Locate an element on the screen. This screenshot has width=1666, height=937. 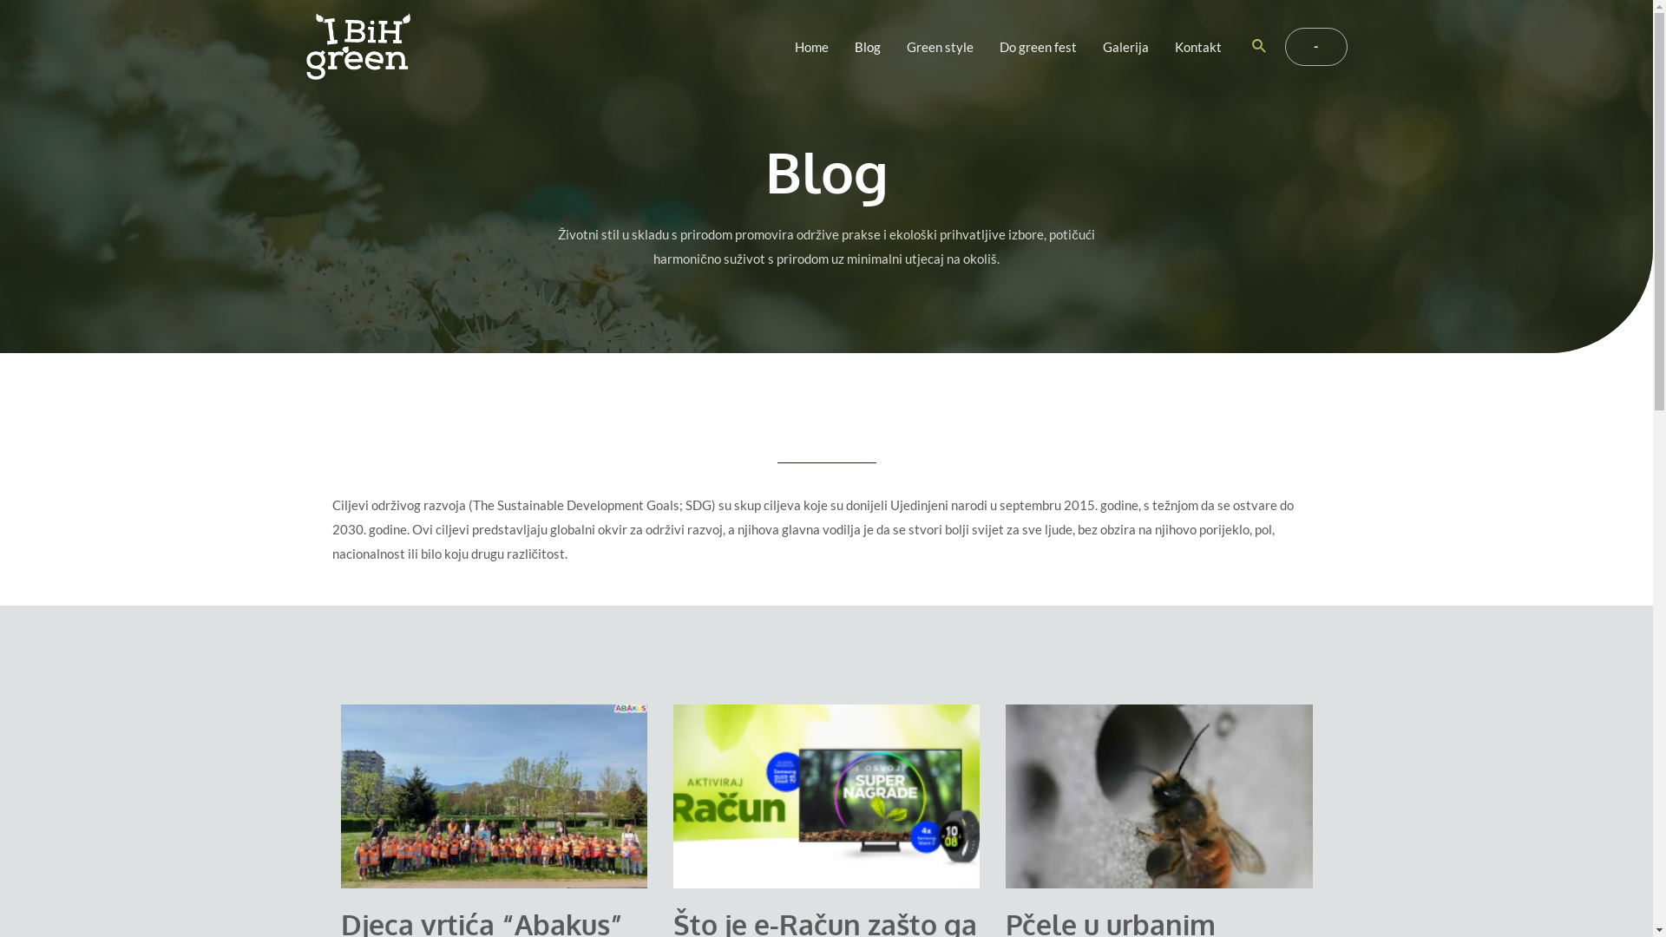
Home is located at coordinates (812, 47).